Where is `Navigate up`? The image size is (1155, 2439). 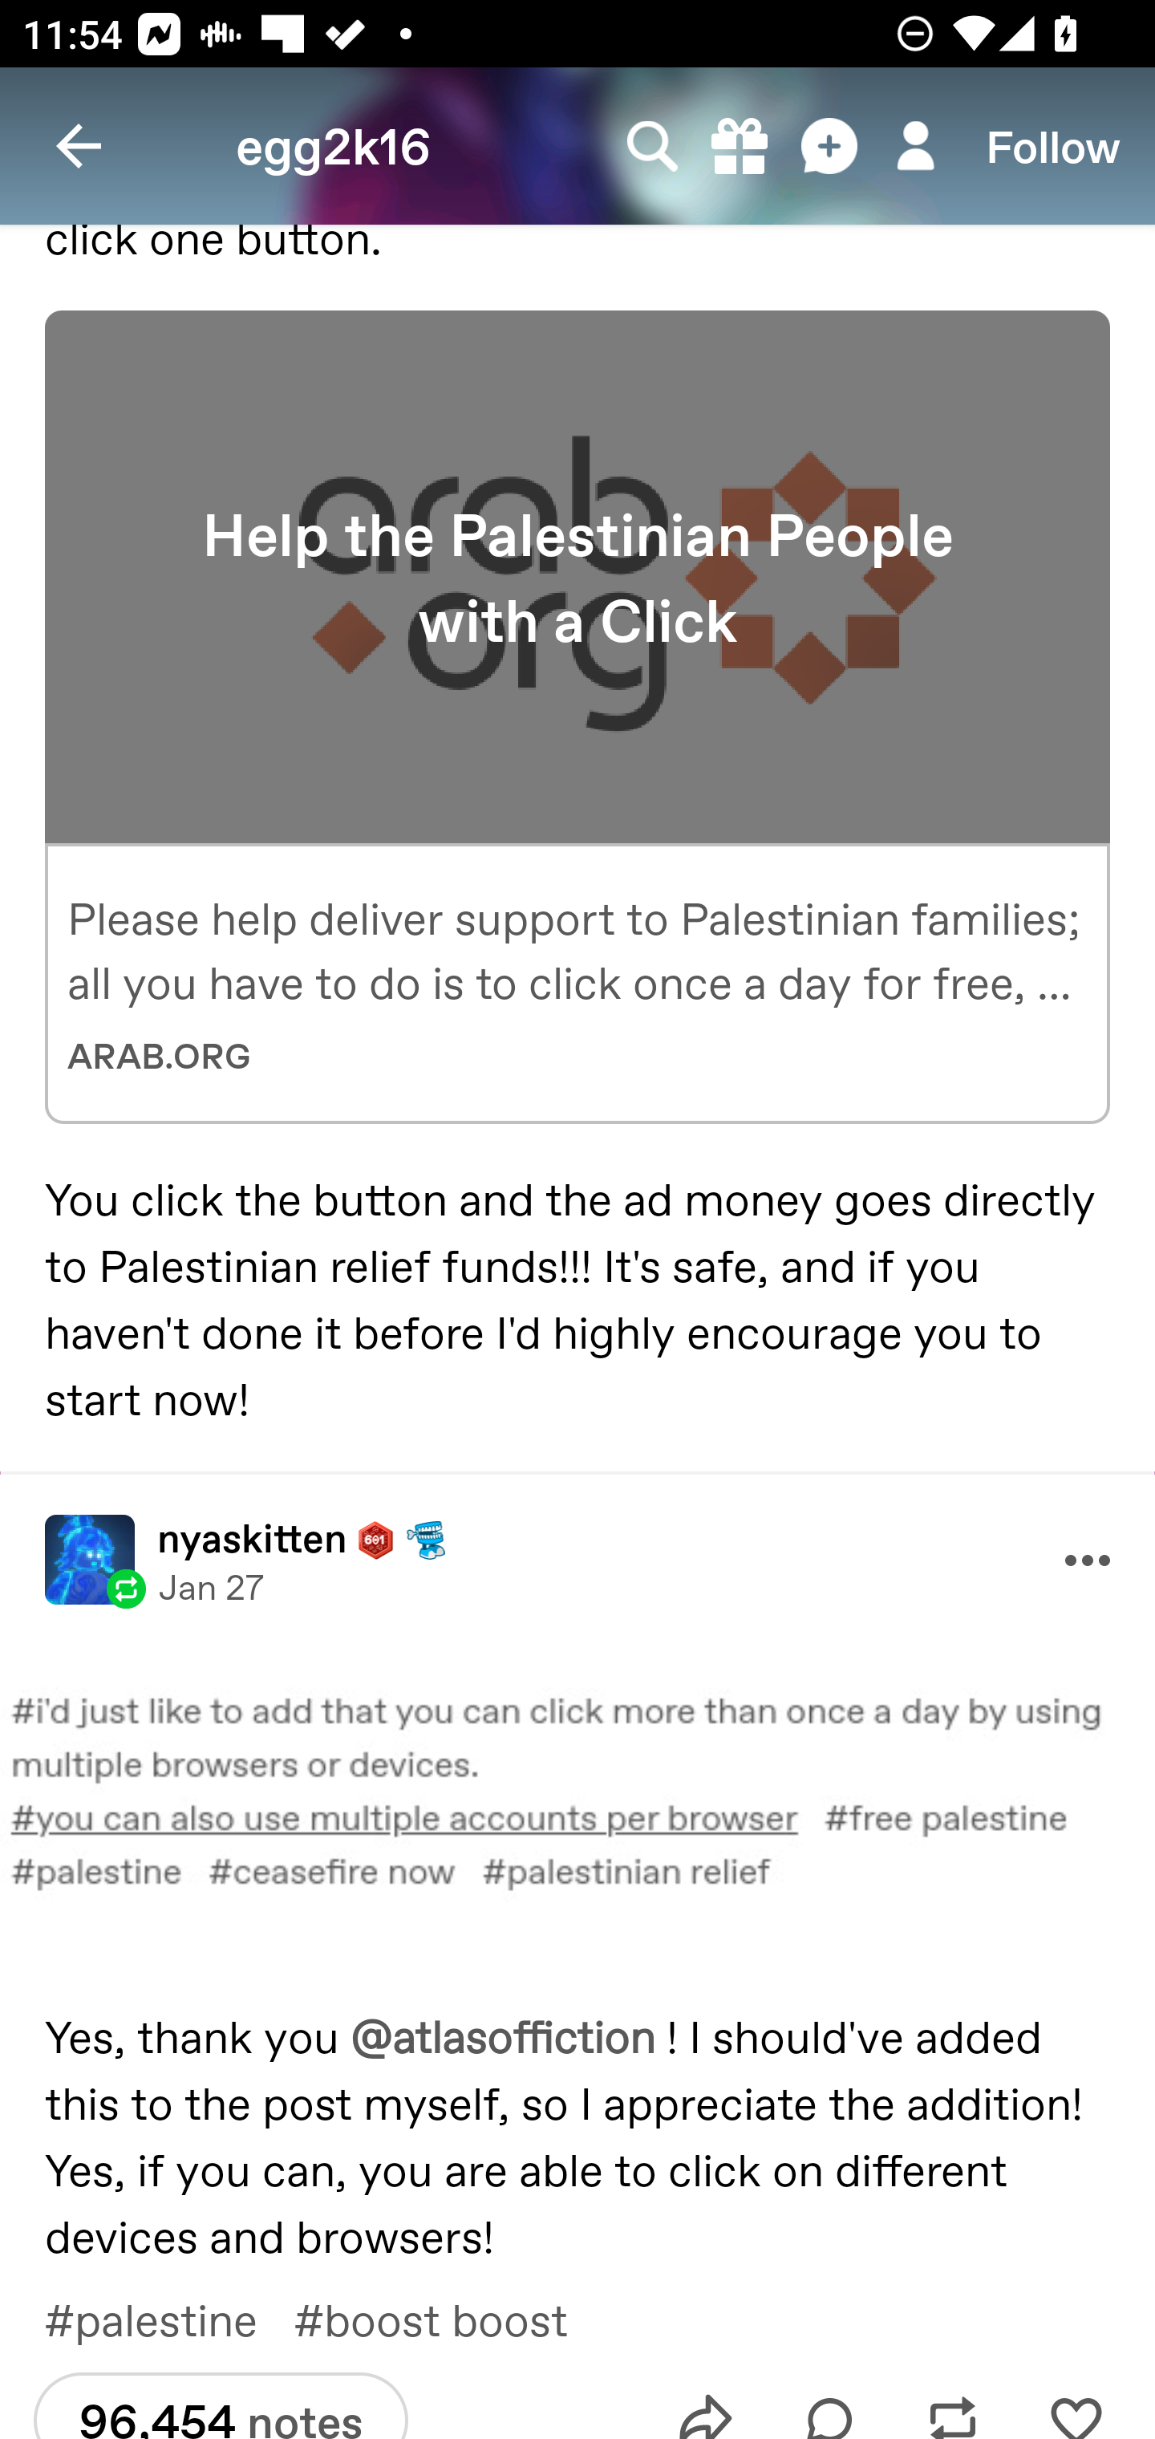 Navigate up is located at coordinates (79, 146).